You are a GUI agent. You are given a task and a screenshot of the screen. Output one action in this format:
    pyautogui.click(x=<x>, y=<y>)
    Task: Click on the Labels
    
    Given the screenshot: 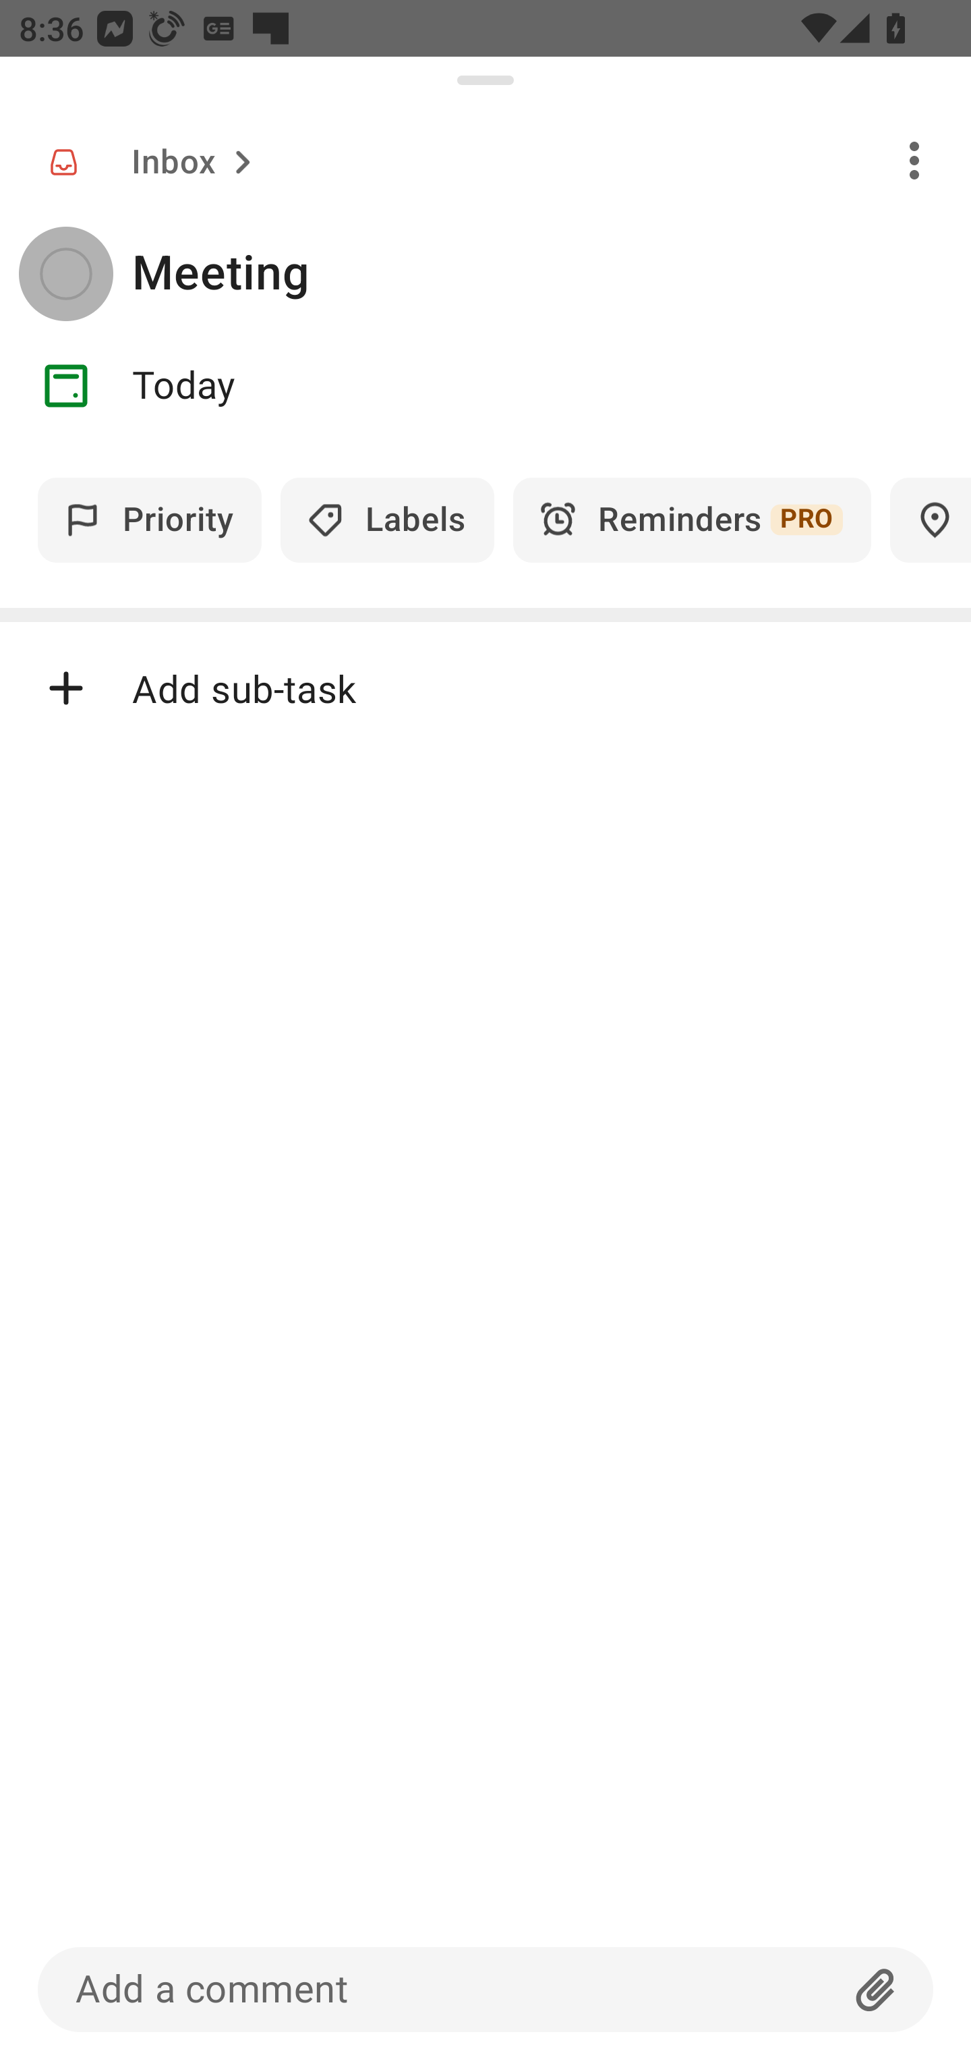 What is the action you would take?
    pyautogui.click(x=387, y=519)
    